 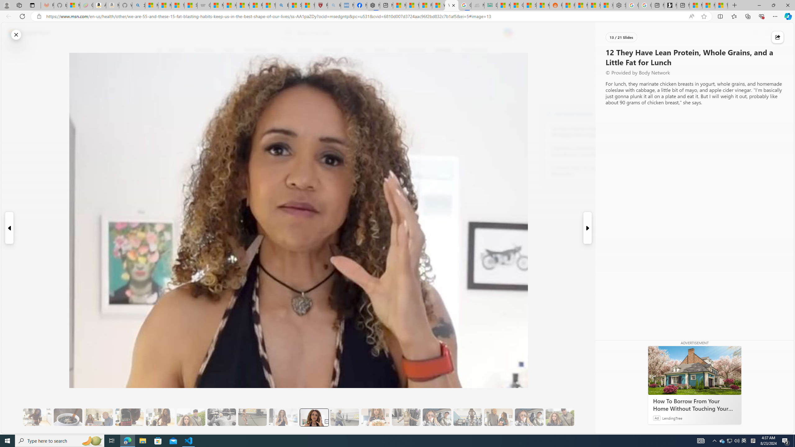 I want to click on Class: at-item immersive, so click(x=778, y=37).